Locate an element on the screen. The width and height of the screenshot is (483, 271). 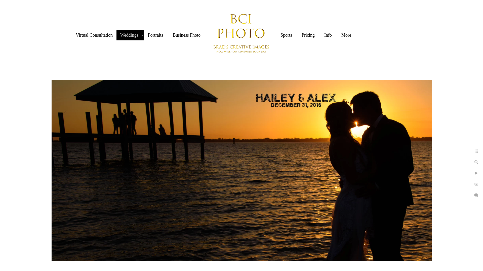
Pricing is located at coordinates (308, 35).